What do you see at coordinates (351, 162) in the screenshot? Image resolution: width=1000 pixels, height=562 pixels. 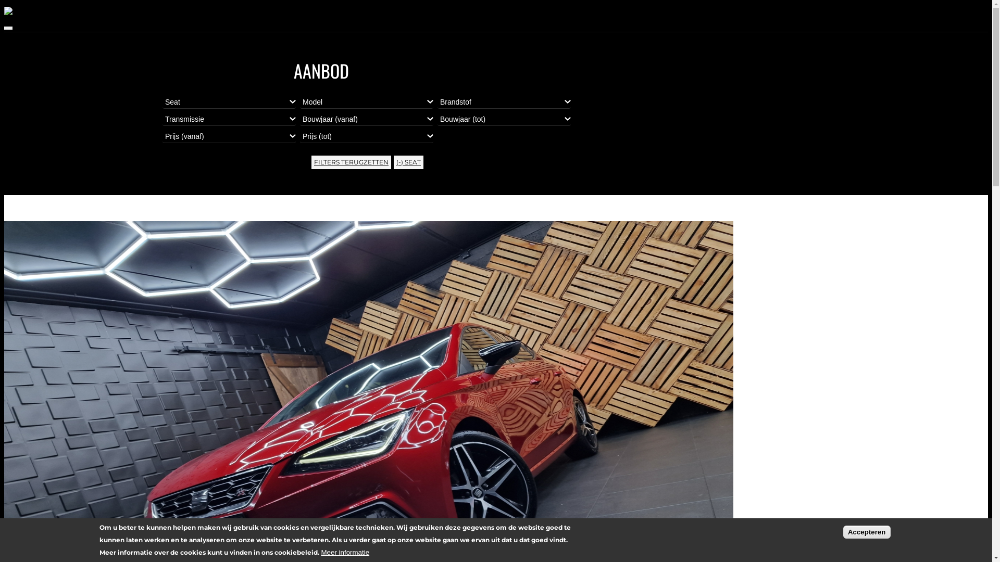 I see `FILTERS TERUGZETTEN` at bounding box center [351, 162].